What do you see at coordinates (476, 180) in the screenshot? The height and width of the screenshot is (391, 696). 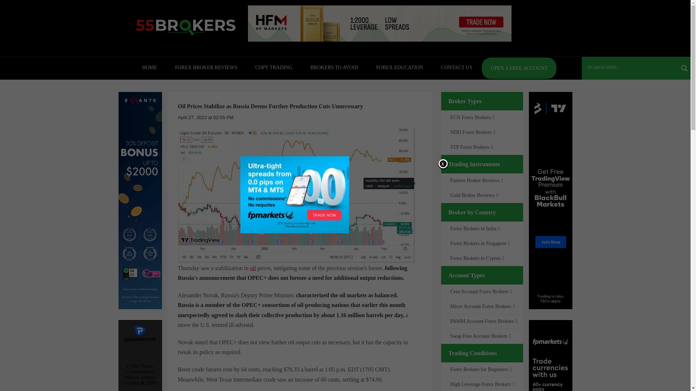 I see `Futures Broker Reviews` at bounding box center [476, 180].